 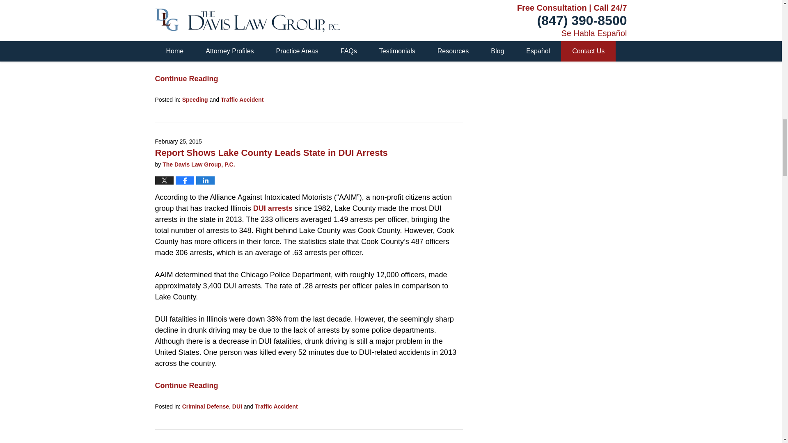 I want to click on View all posts in Traffic Accident, so click(x=242, y=99).